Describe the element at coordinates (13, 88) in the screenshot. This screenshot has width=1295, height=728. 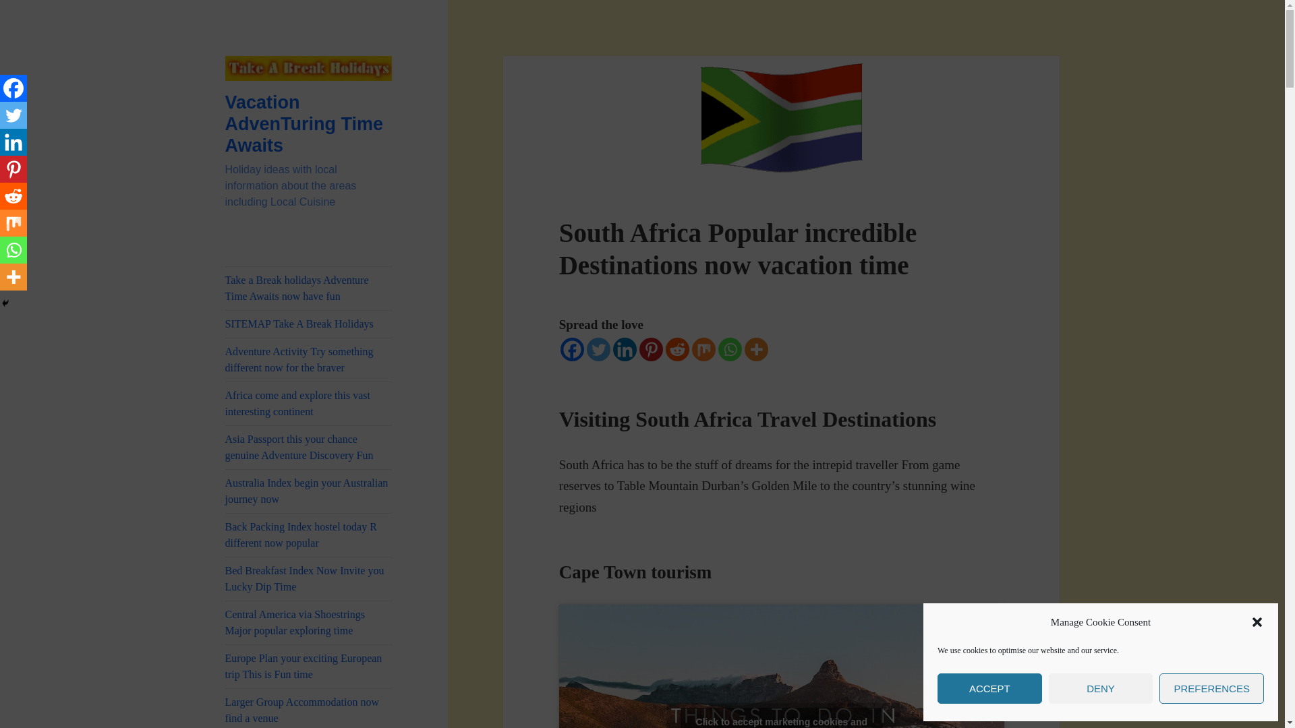
I see `Facebook` at that location.